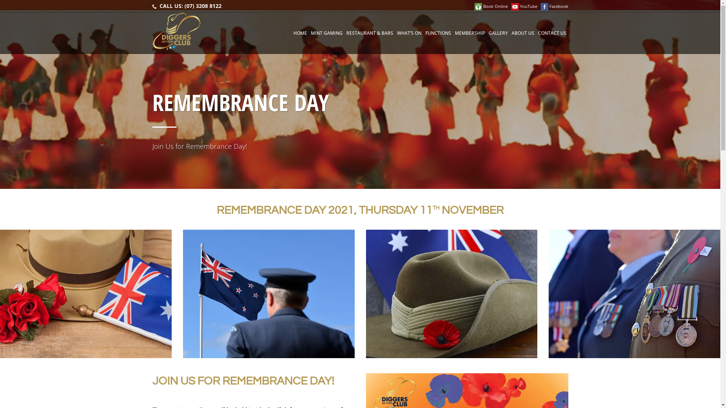 The height and width of the screenshot is (408, 726). I want to click on RESTAURANT & BARS, so click(369, 33).